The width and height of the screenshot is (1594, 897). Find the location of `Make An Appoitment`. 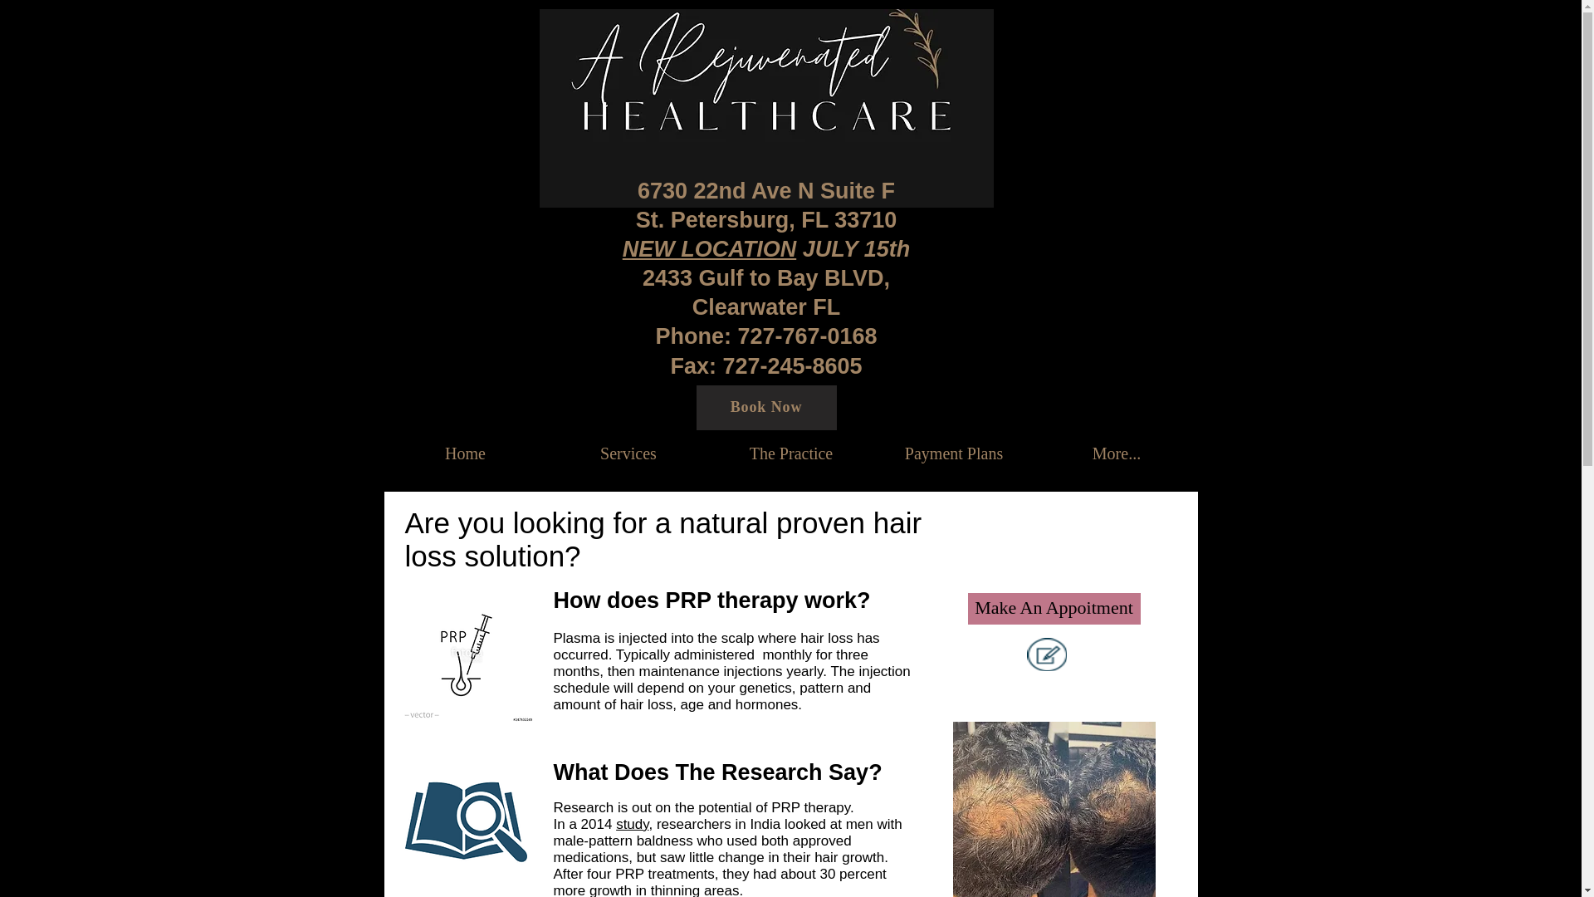

Make An Appoitment is located at coordinates (1053, 608).